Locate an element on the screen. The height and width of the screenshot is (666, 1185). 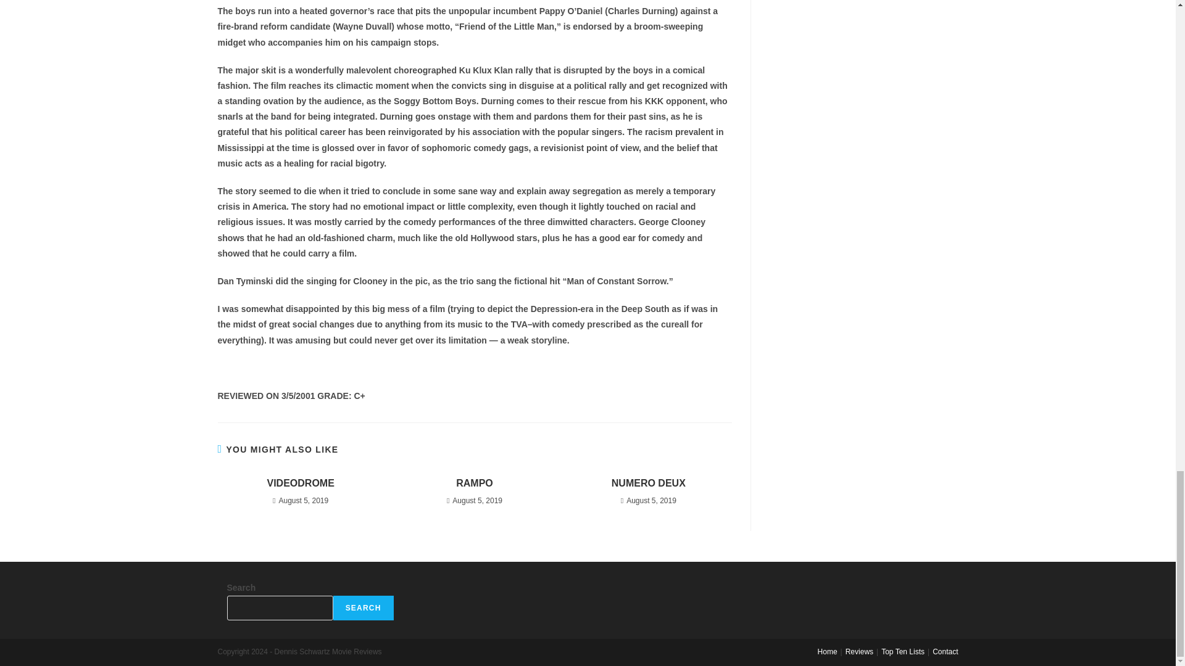
NUMERO DEUX is located at coordinates (648, 483).